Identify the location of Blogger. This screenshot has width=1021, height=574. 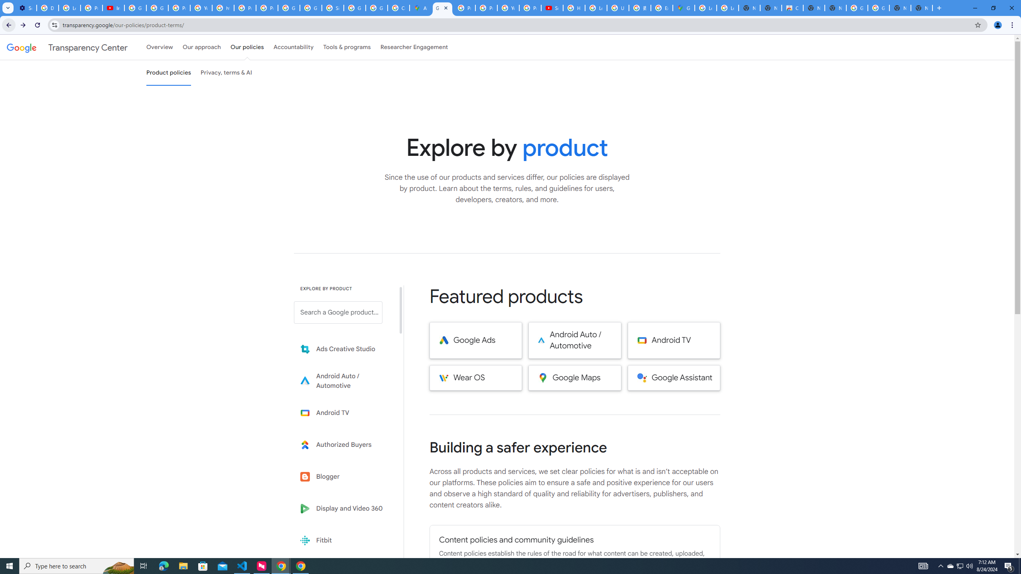
(344, 477).